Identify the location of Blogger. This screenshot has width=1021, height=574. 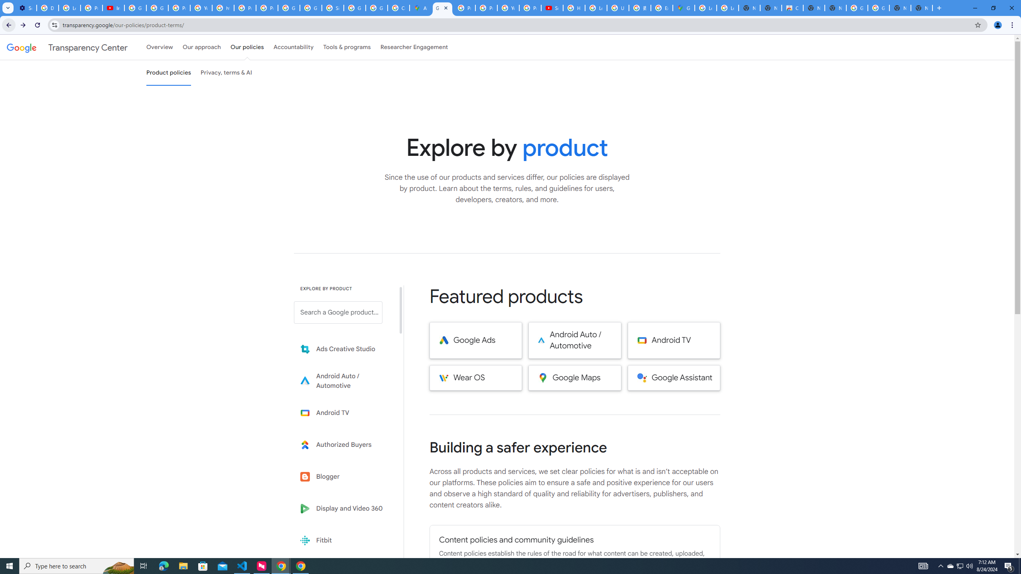
(344, 477).